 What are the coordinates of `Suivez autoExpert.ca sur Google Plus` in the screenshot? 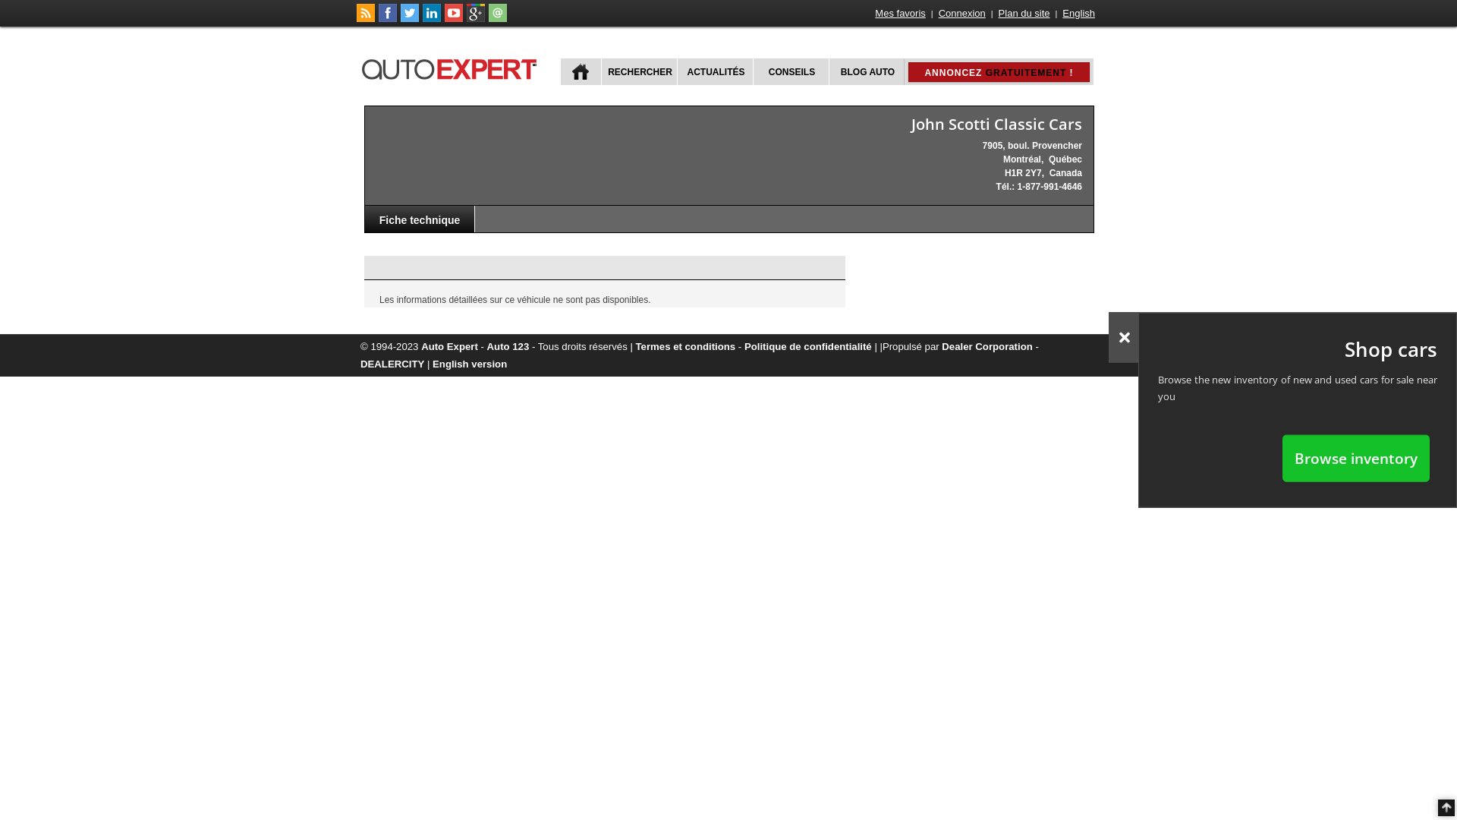 It's located at (476, 19).